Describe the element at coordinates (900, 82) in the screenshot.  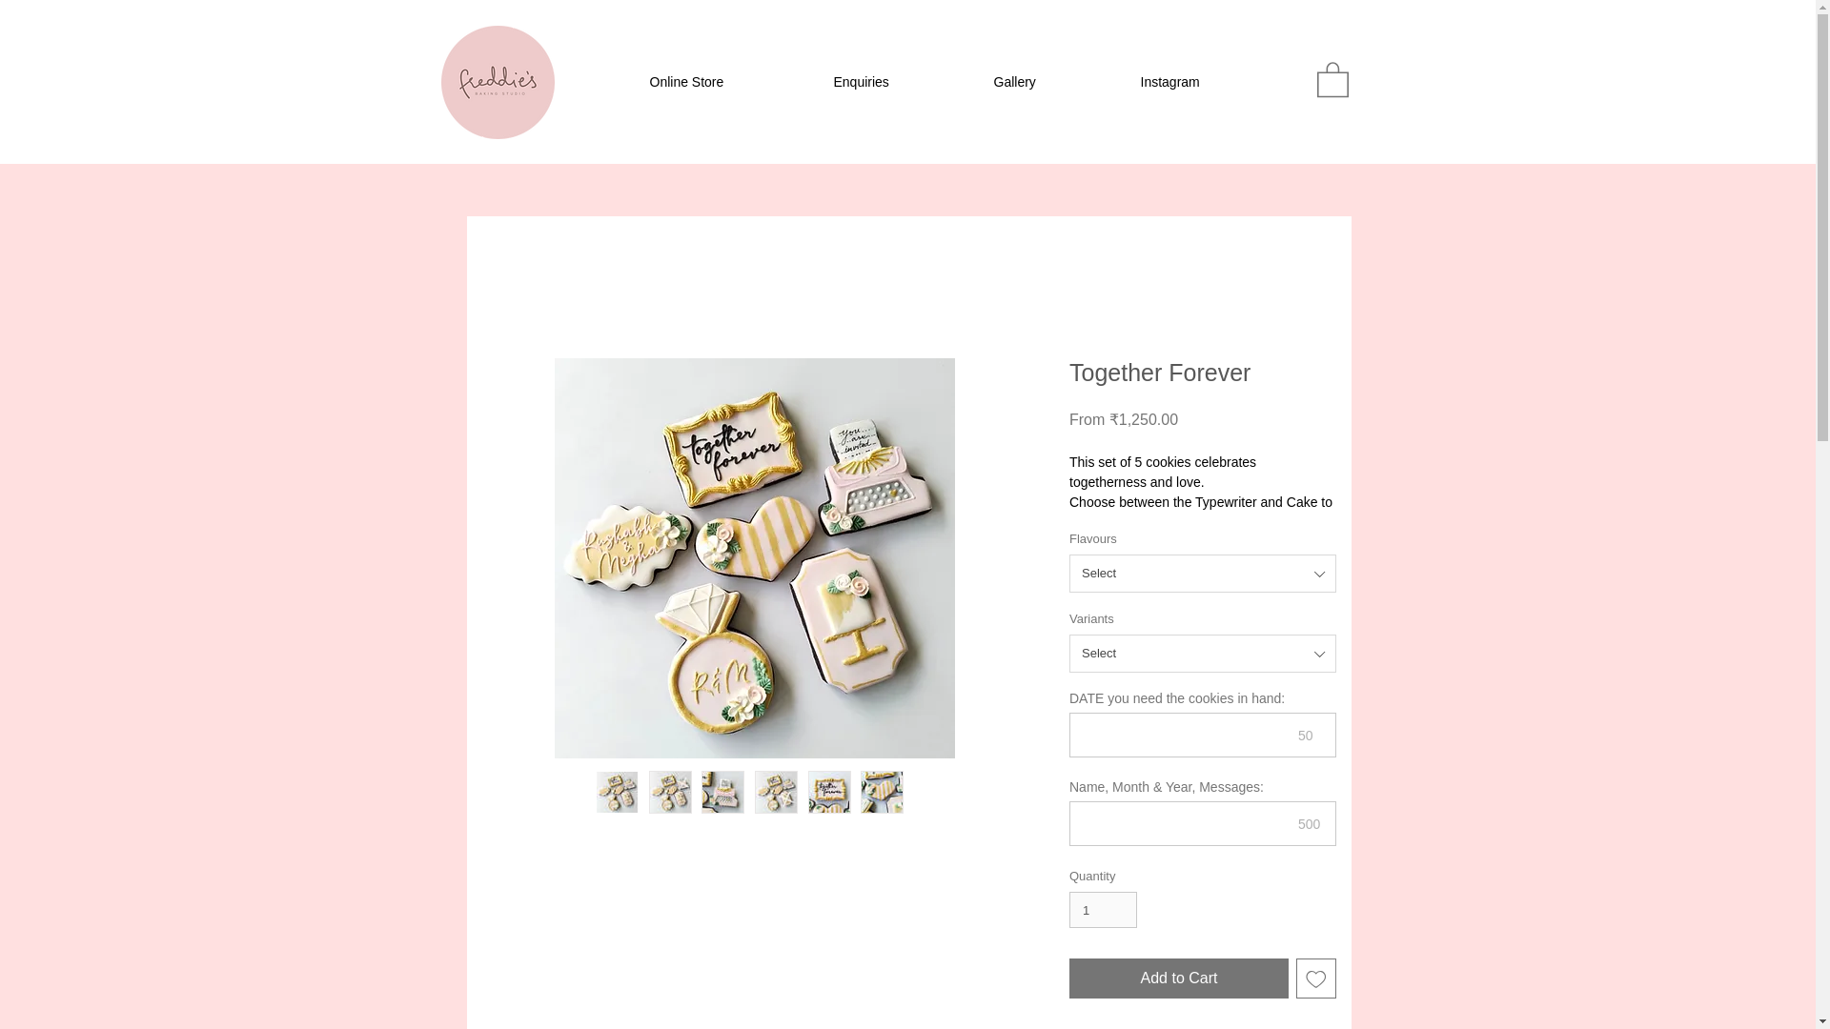
I see `Enquiries` at that location.